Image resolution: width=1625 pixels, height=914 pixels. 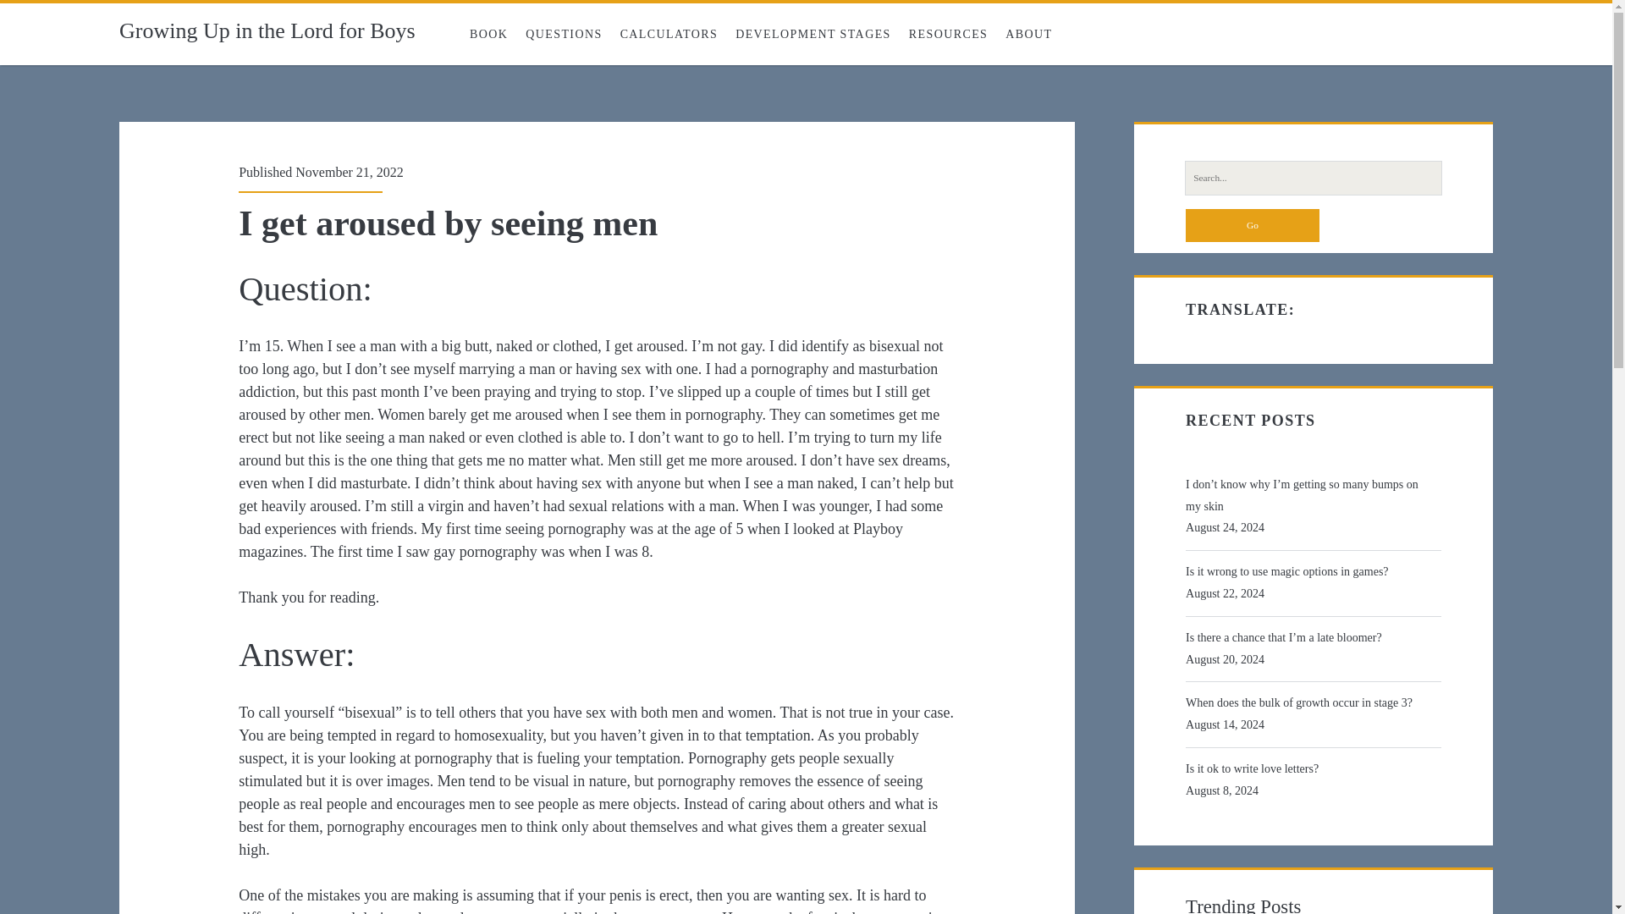 I want to click on Growing Up in the Lord for Boys, so click(x=267, y=30).